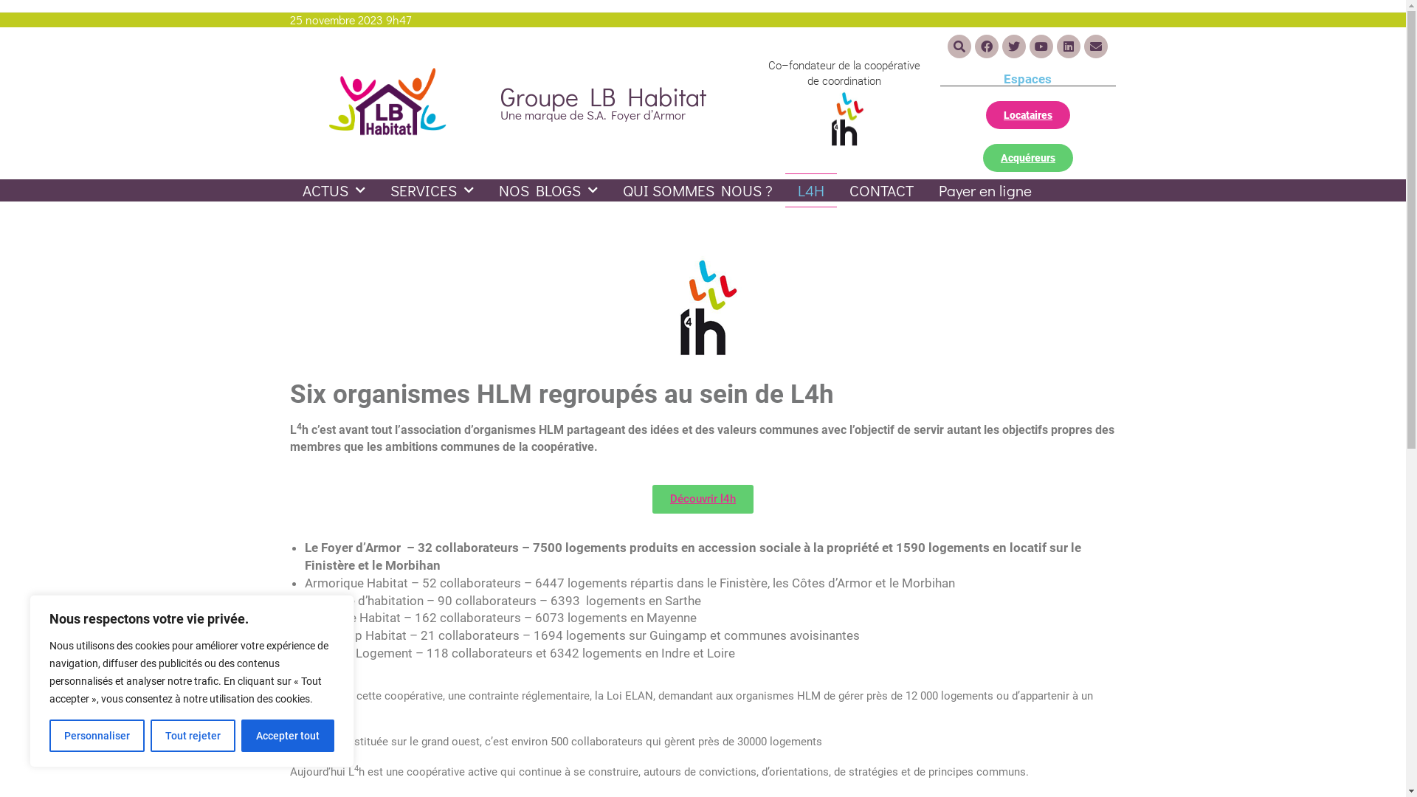 The width and height of the screenshot is (1417, 797). What do you see at coordinates (334, 190) in the screenshot?
I see `ACTUS` at bounding box center [334, 190].